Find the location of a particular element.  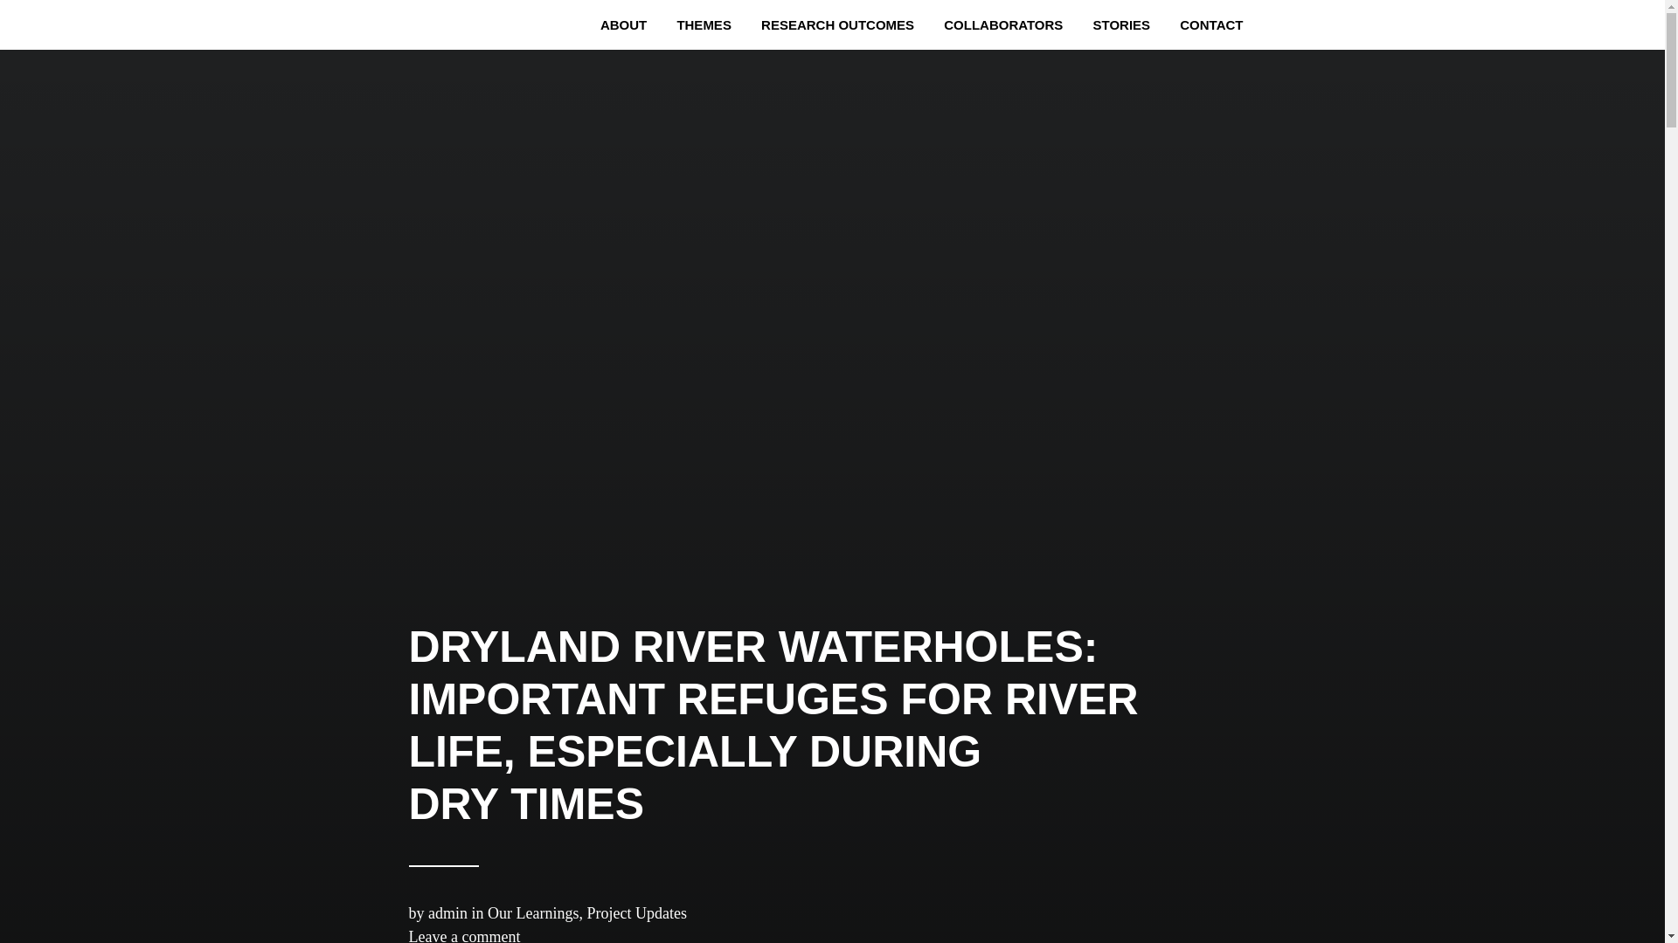

RESEARCH OUTCOMES is located at coordinates (837, 24).